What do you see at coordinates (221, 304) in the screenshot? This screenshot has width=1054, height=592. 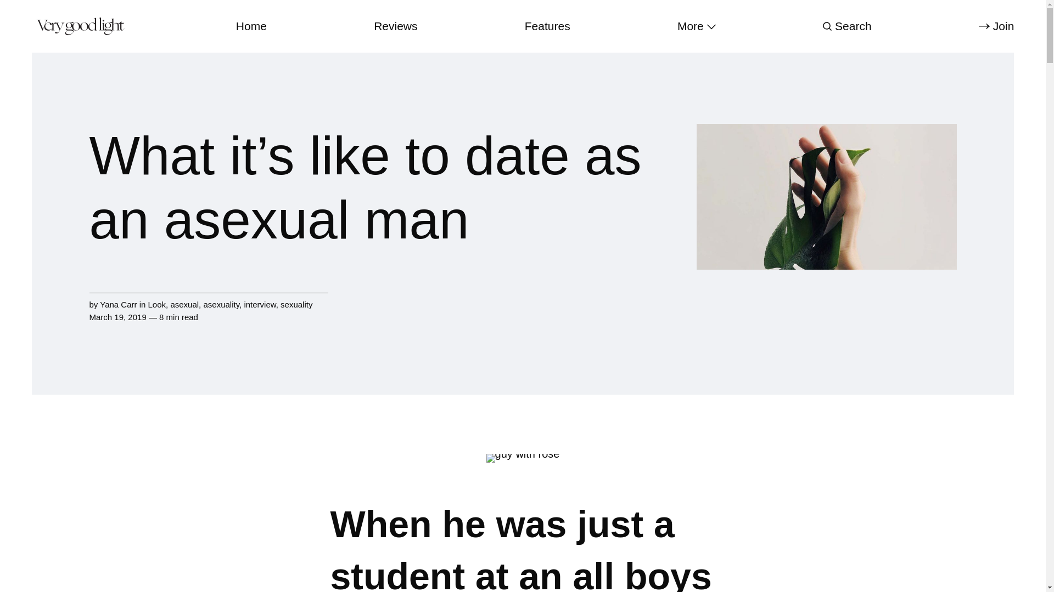 I see `asexuality` at bounding box center [221, 304].